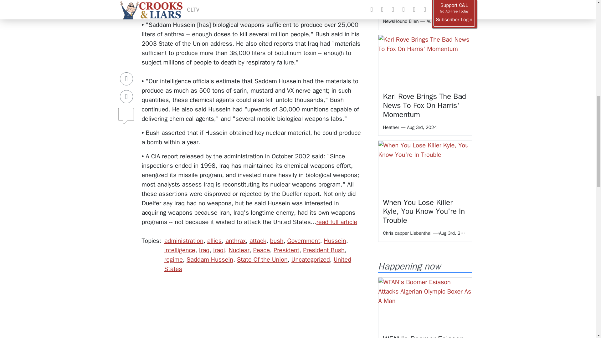 The image size is (601, 338). I want to click on bush, so click(277, 241).